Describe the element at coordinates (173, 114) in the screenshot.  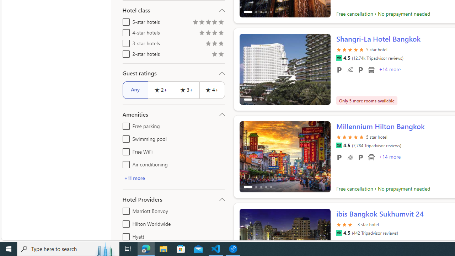
I see `Amenities` at that location.